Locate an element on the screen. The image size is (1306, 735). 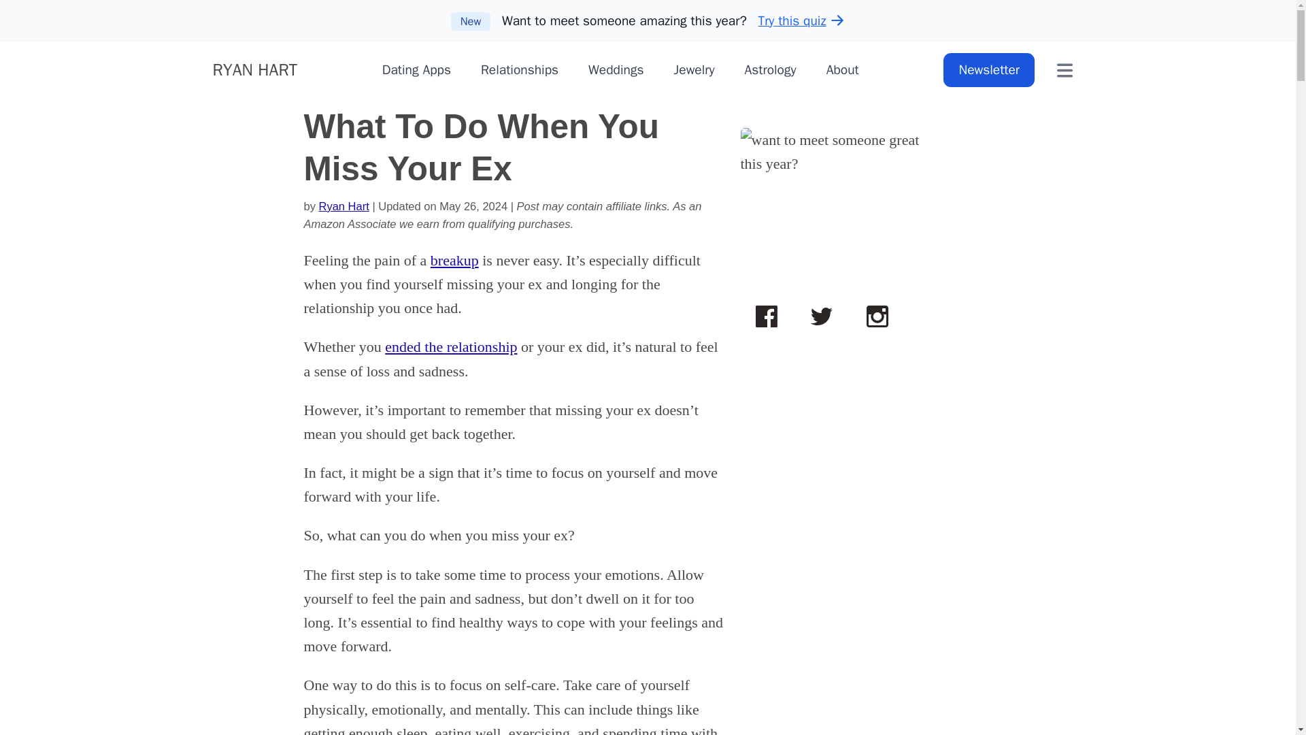
breakup is located at coordinates (454, 260).